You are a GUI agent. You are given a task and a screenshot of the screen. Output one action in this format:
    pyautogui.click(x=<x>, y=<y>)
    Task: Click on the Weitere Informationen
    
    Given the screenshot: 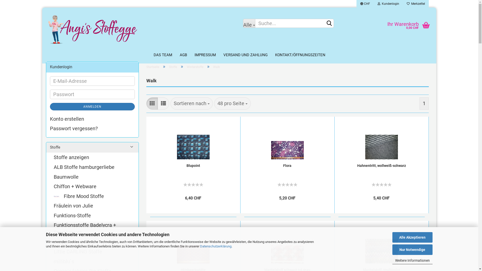 What is the action you would take?
    pyautogui.click(x=412, y=260)
    